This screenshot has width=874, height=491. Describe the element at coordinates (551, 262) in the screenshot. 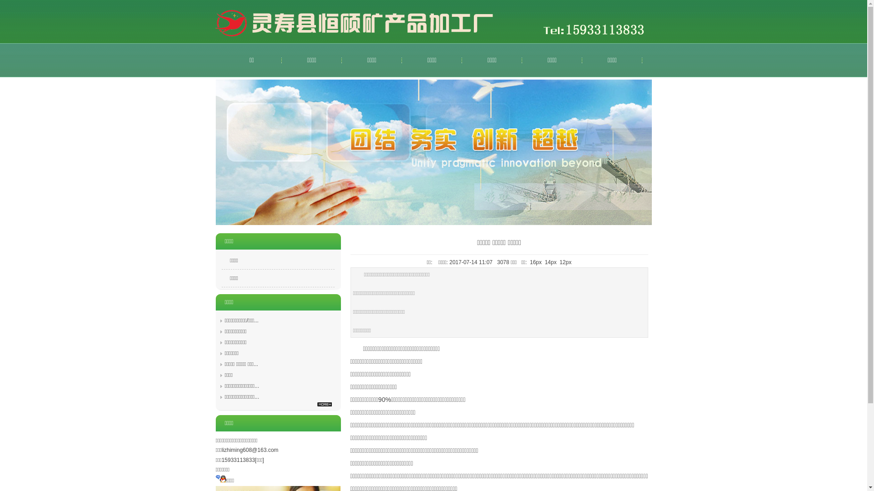

I see `14px` at that location.